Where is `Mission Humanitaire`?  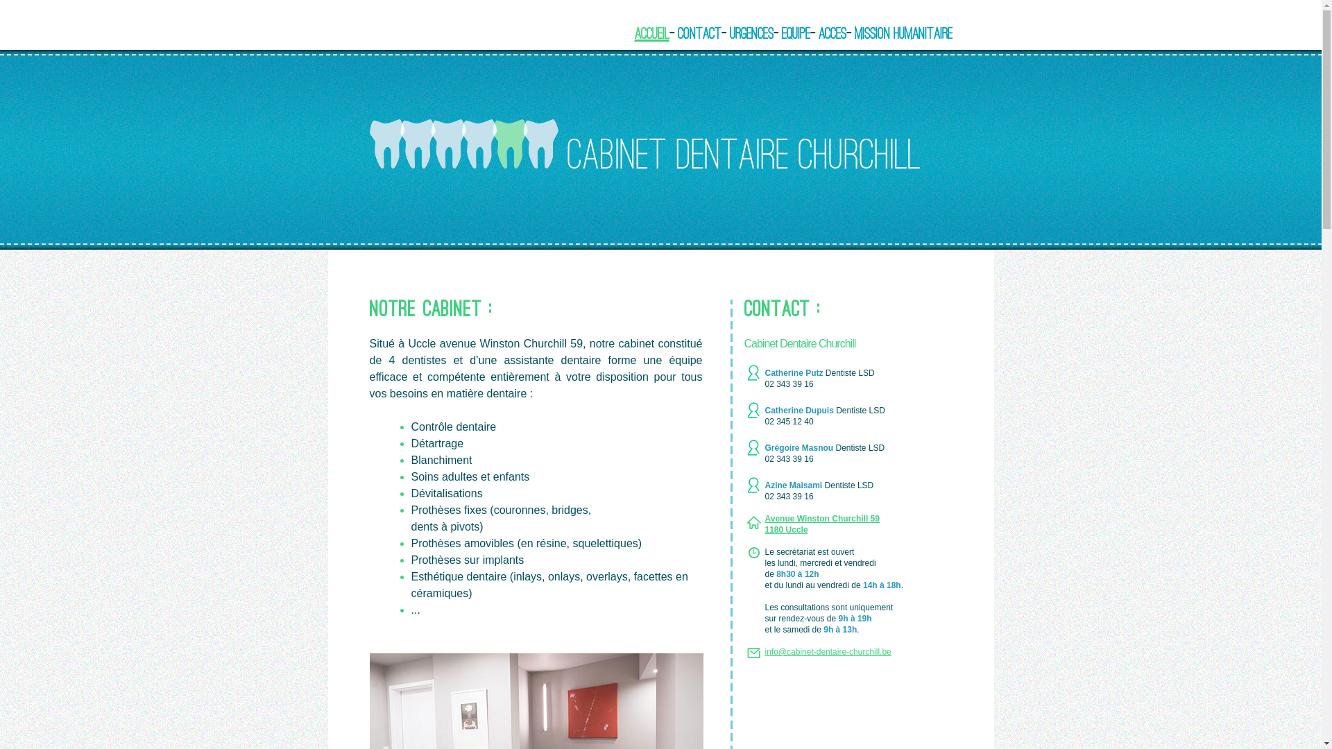 Mission Humanitaire is located at coordinates (903, 33).